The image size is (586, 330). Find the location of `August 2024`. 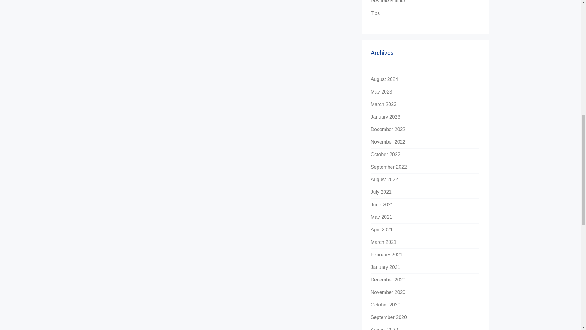

August 2024 is located at coordinates (385, 79).